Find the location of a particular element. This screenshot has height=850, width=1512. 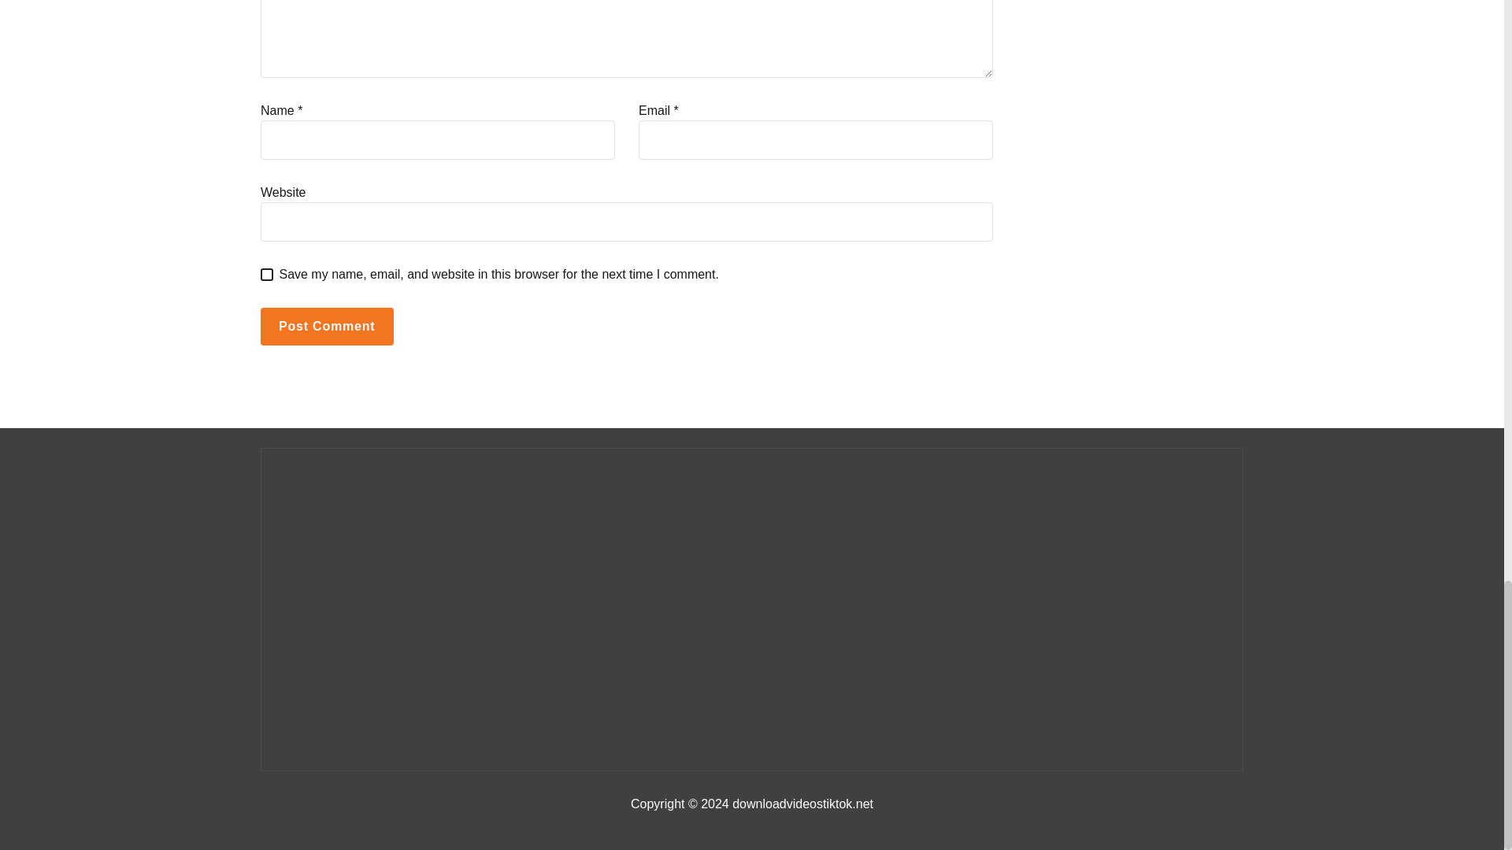

Post Comment is located at coordinates (326, 326).